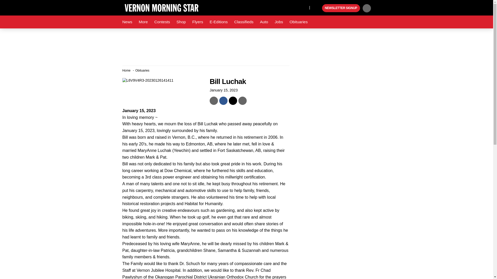  What do you see at coordinates (317, 8) in the screenshot?
I see `Play` at bounding box center [317, 8].